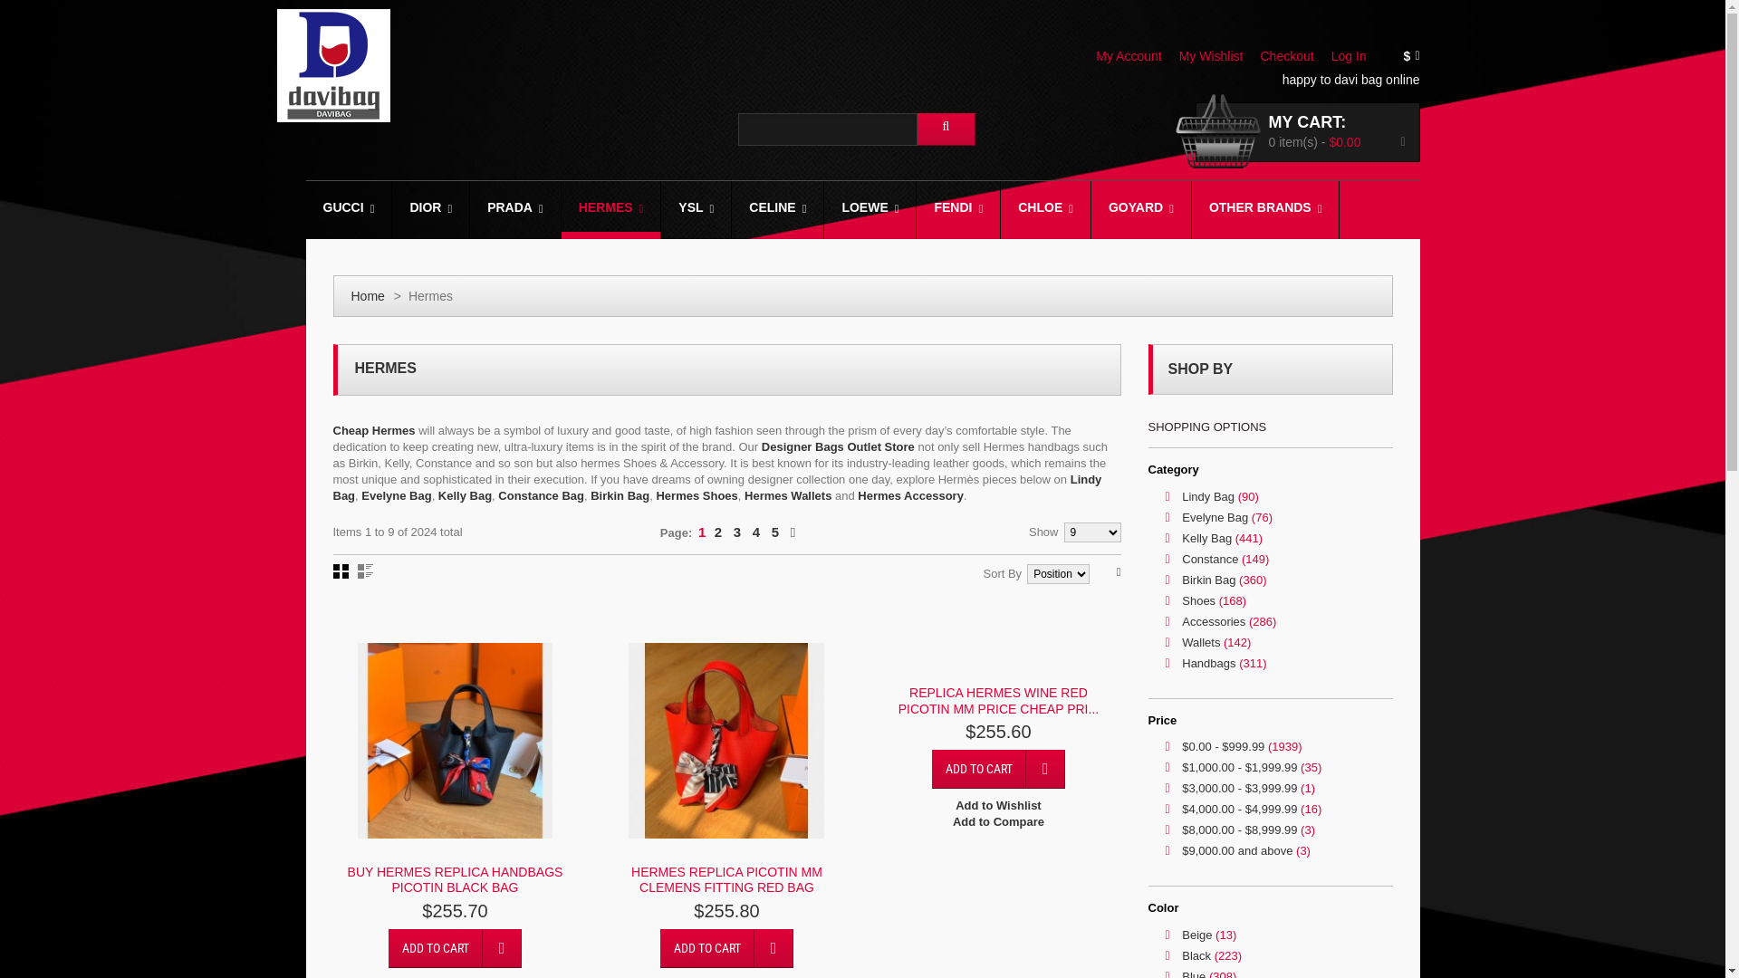 Image resolution: width=1739 pixels, height=978 pixels. Describe the element at coordinates (368, 296) in the screenshot. I see `Home` at that location.